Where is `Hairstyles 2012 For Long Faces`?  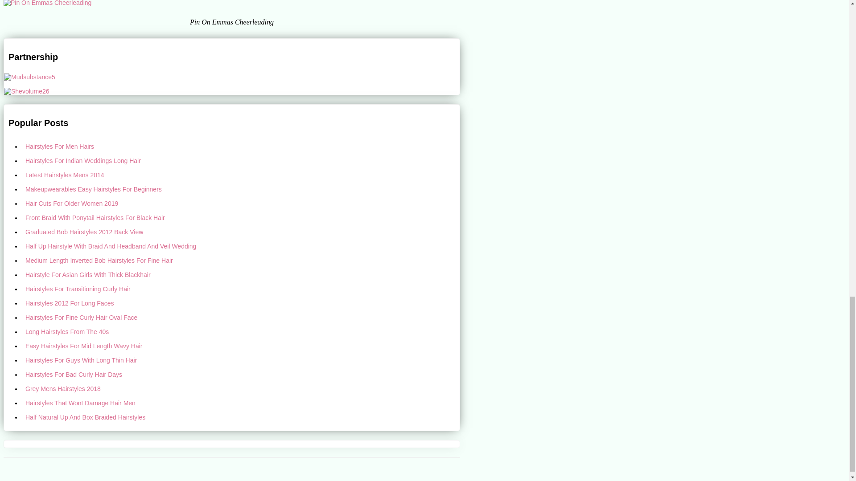 Hairstyles 2012 For Long Faces is located at coordinates (241, 303).